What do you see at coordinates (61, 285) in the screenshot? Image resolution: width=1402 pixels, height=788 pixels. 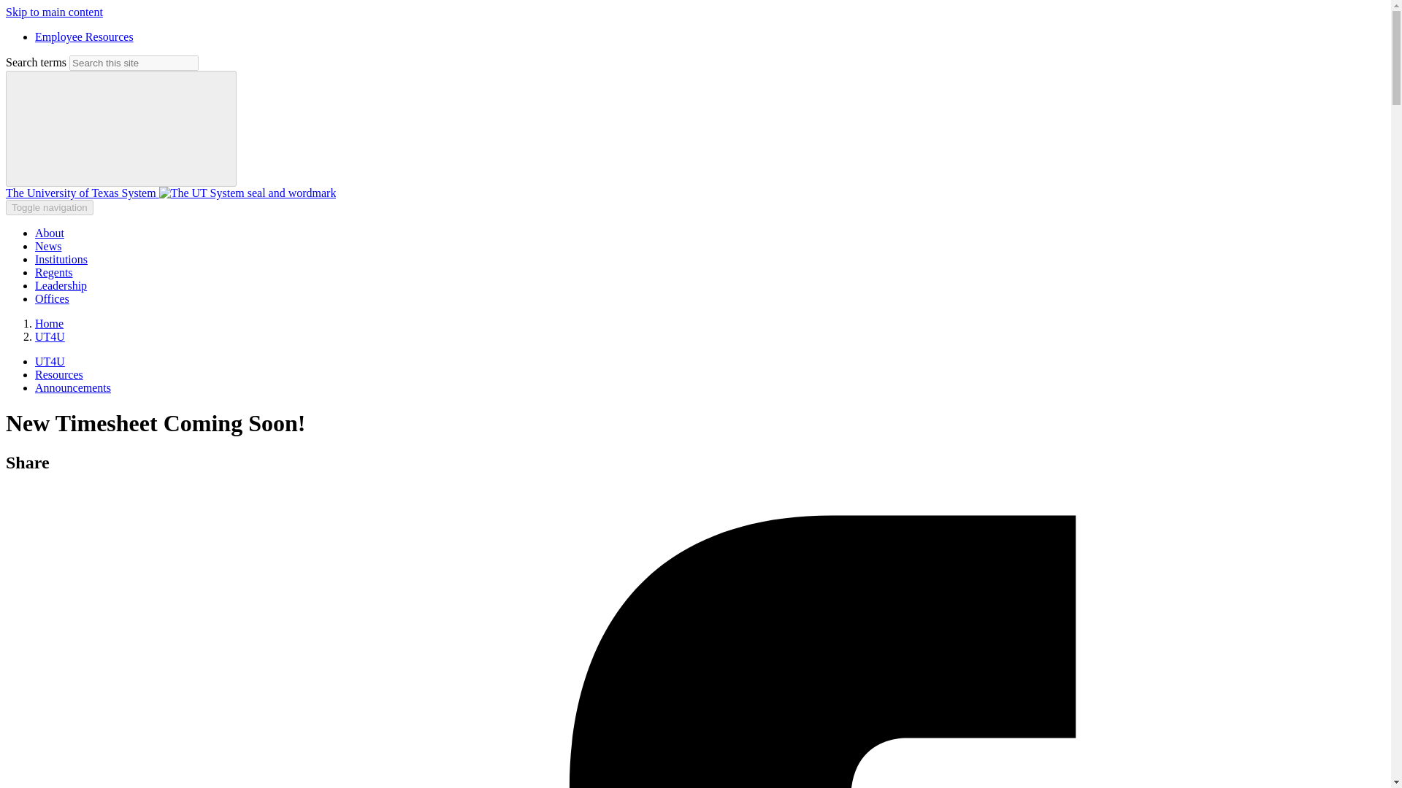 I see `Leadership` at bounding box center [61, 285].